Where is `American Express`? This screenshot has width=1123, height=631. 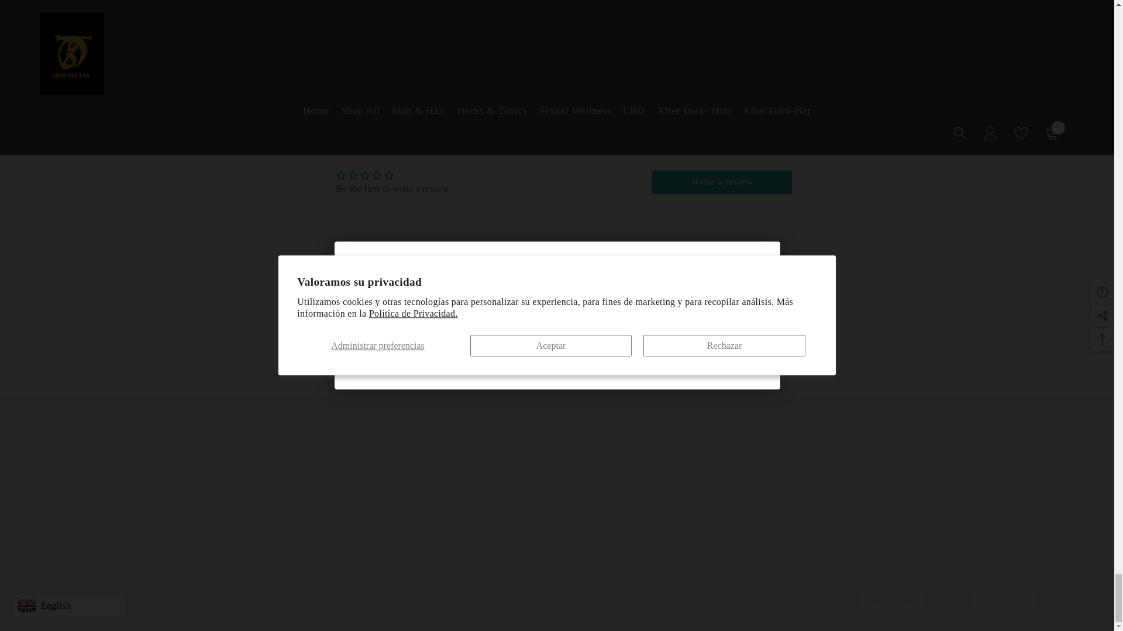 American Express is located at coordinates (162, 532).